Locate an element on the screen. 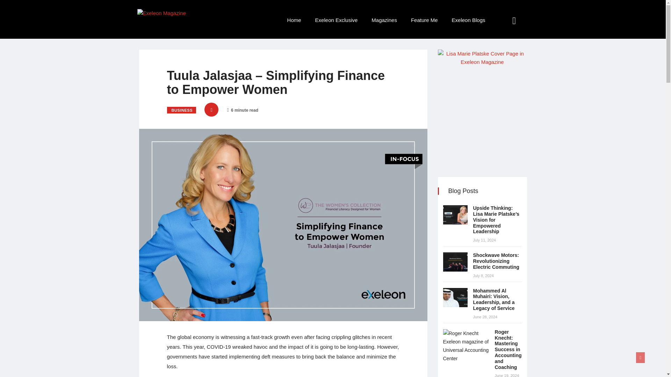 This screenshot has height=377, width=671. Roger Knecht: Mastering Success in Accounting and Coaching is located at coordinates (466, 346).